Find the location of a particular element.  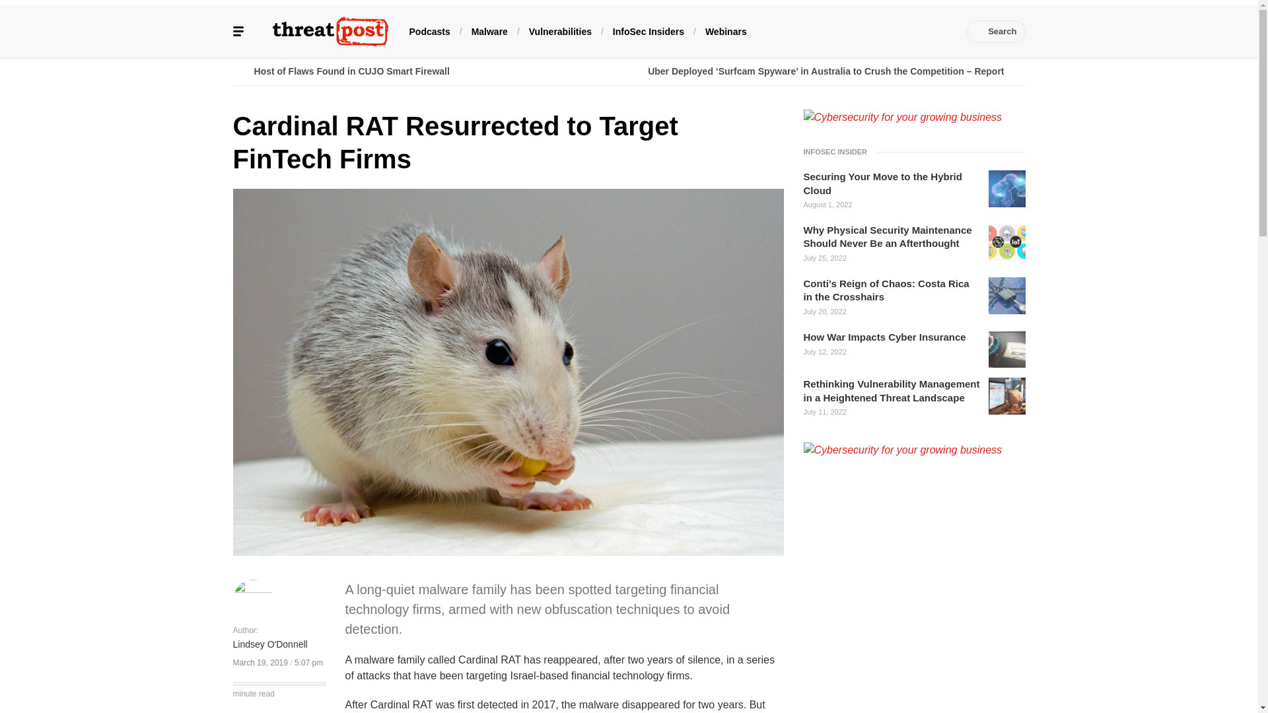

Host of Flaws Found in CUJO Smart Firewall is located at coordinates (431, 71).